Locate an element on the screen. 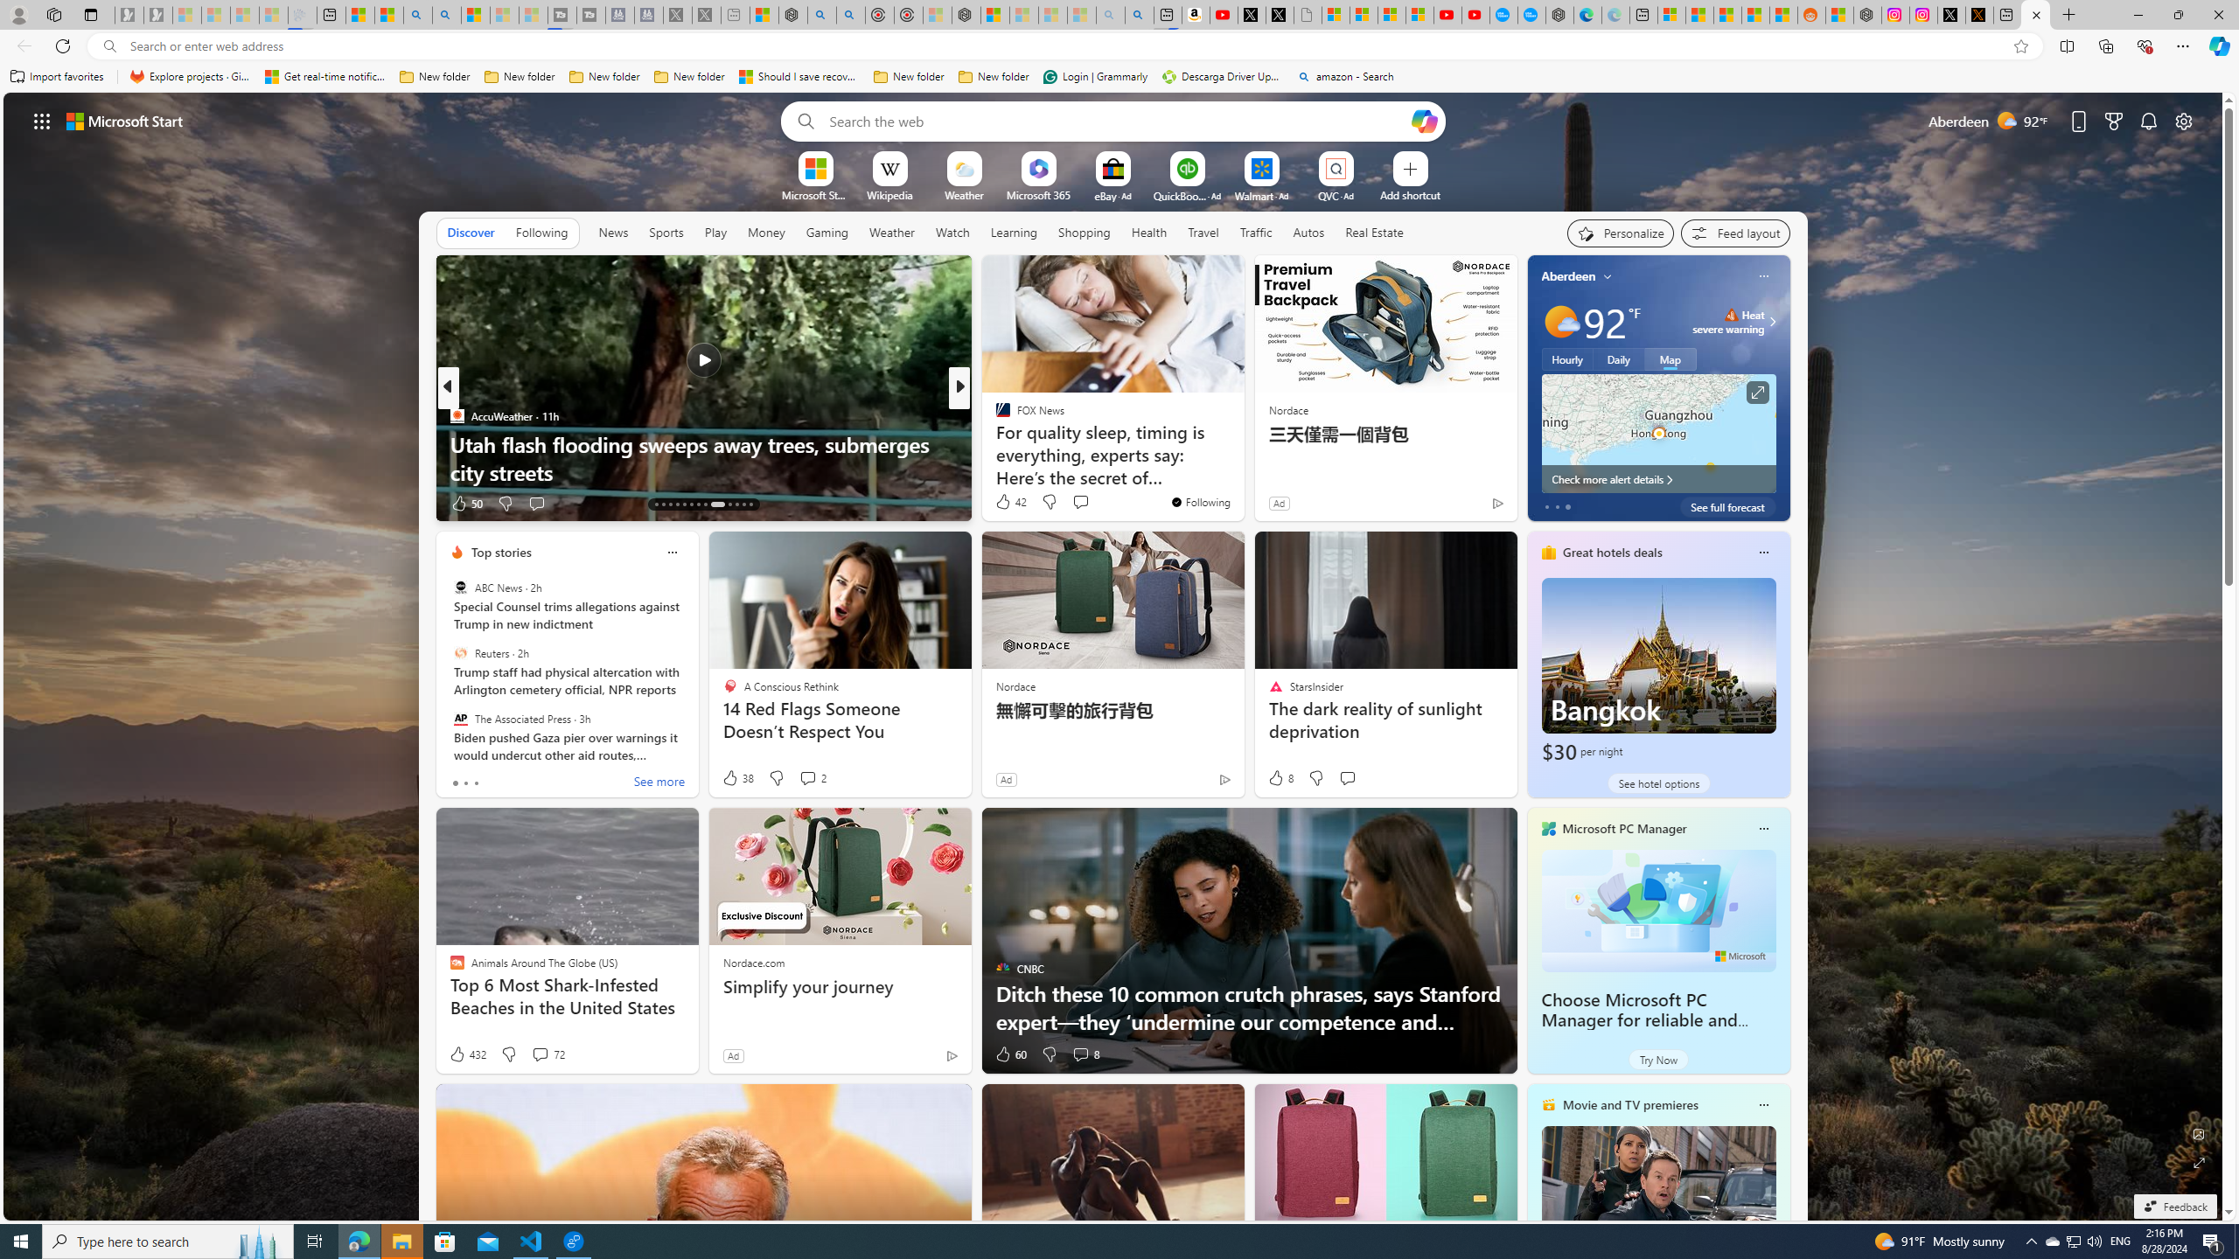 The height and width of the screenshot is (1259, 2239). AutomationID: tab-20 is located at coordinates (705, 504).